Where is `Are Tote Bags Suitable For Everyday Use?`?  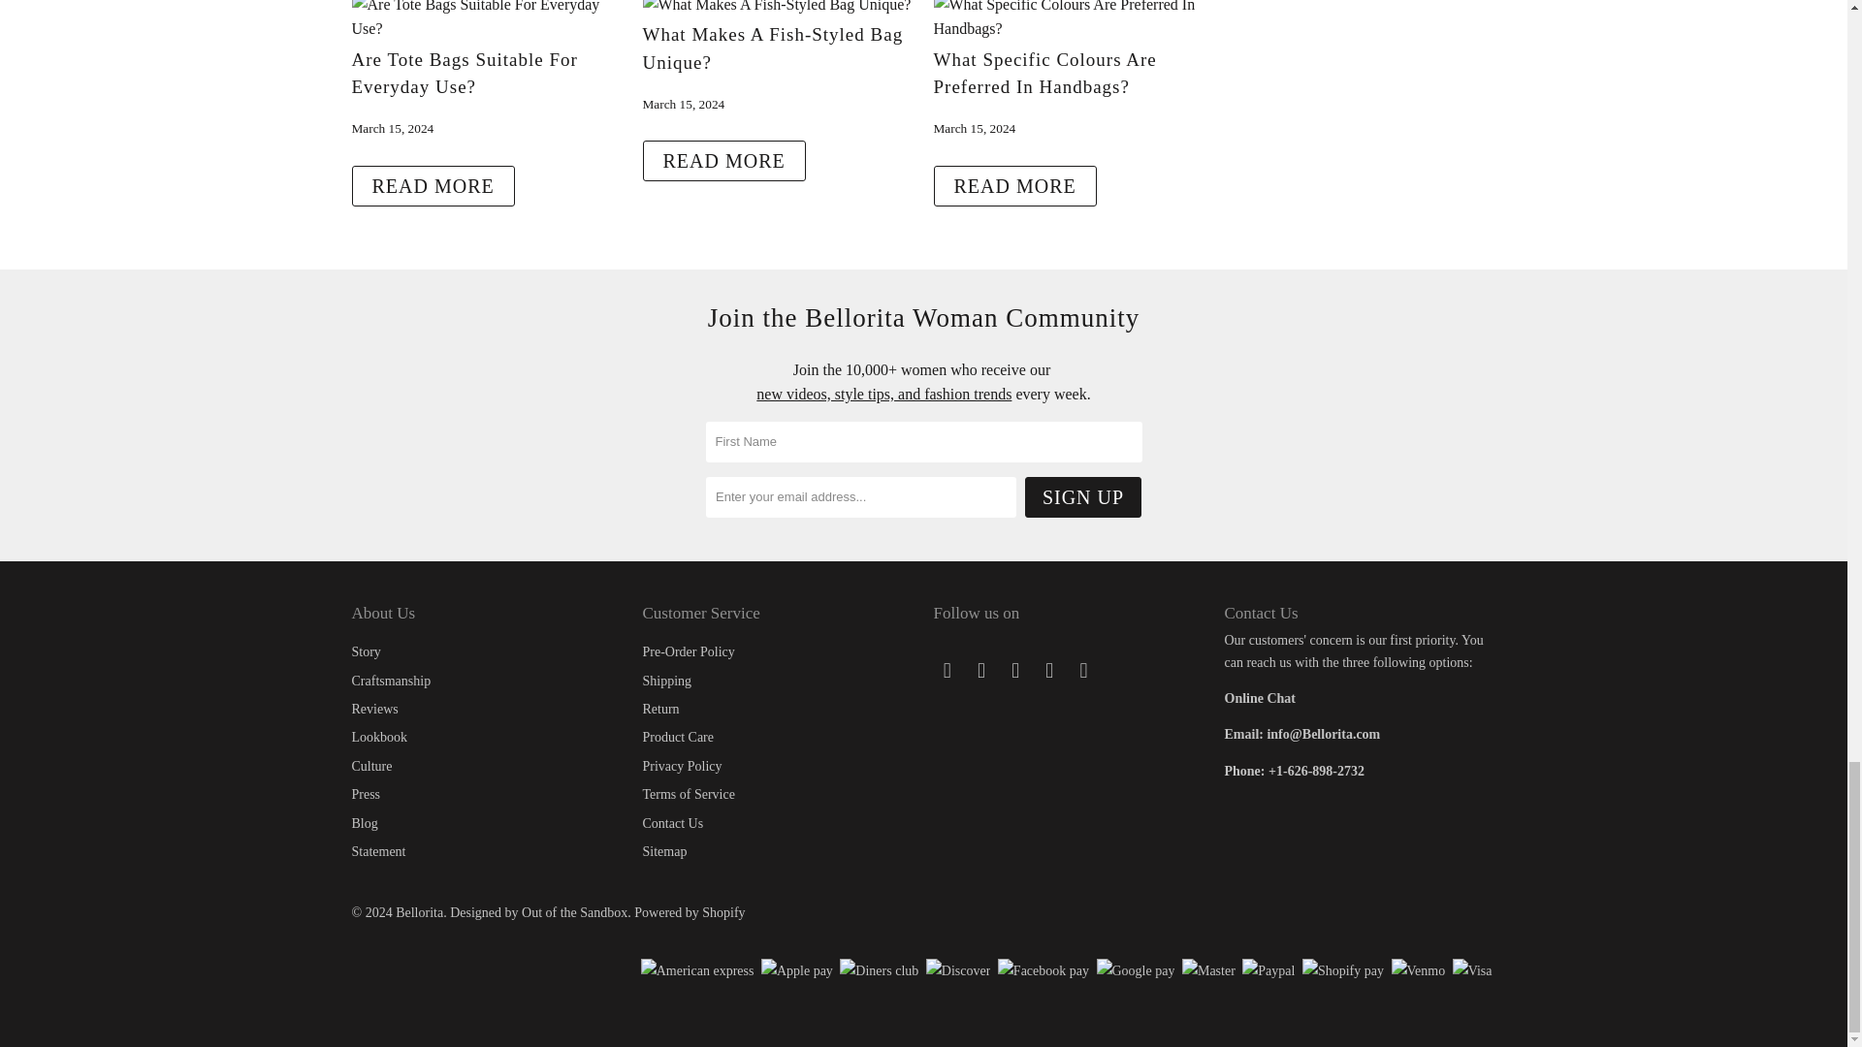
Are Tote Bags Suitable For Everyday Use? is located at coordinates (433, 185).